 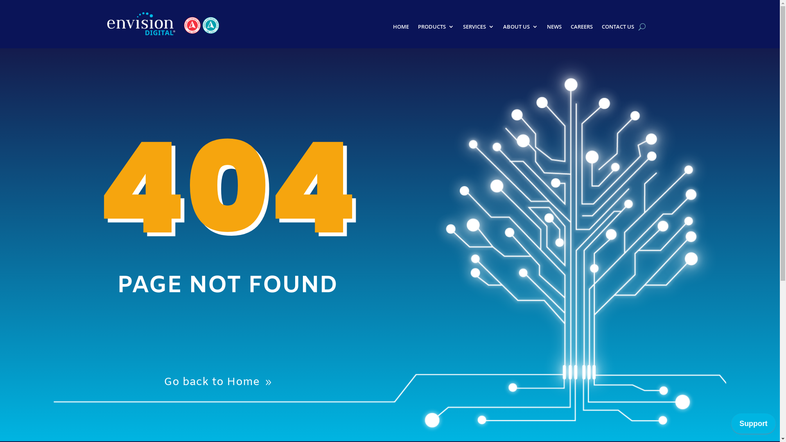 What do you see at coordinates (401, 28) in the screenshot?
I see `HOME` at bounding box center [401, 28].